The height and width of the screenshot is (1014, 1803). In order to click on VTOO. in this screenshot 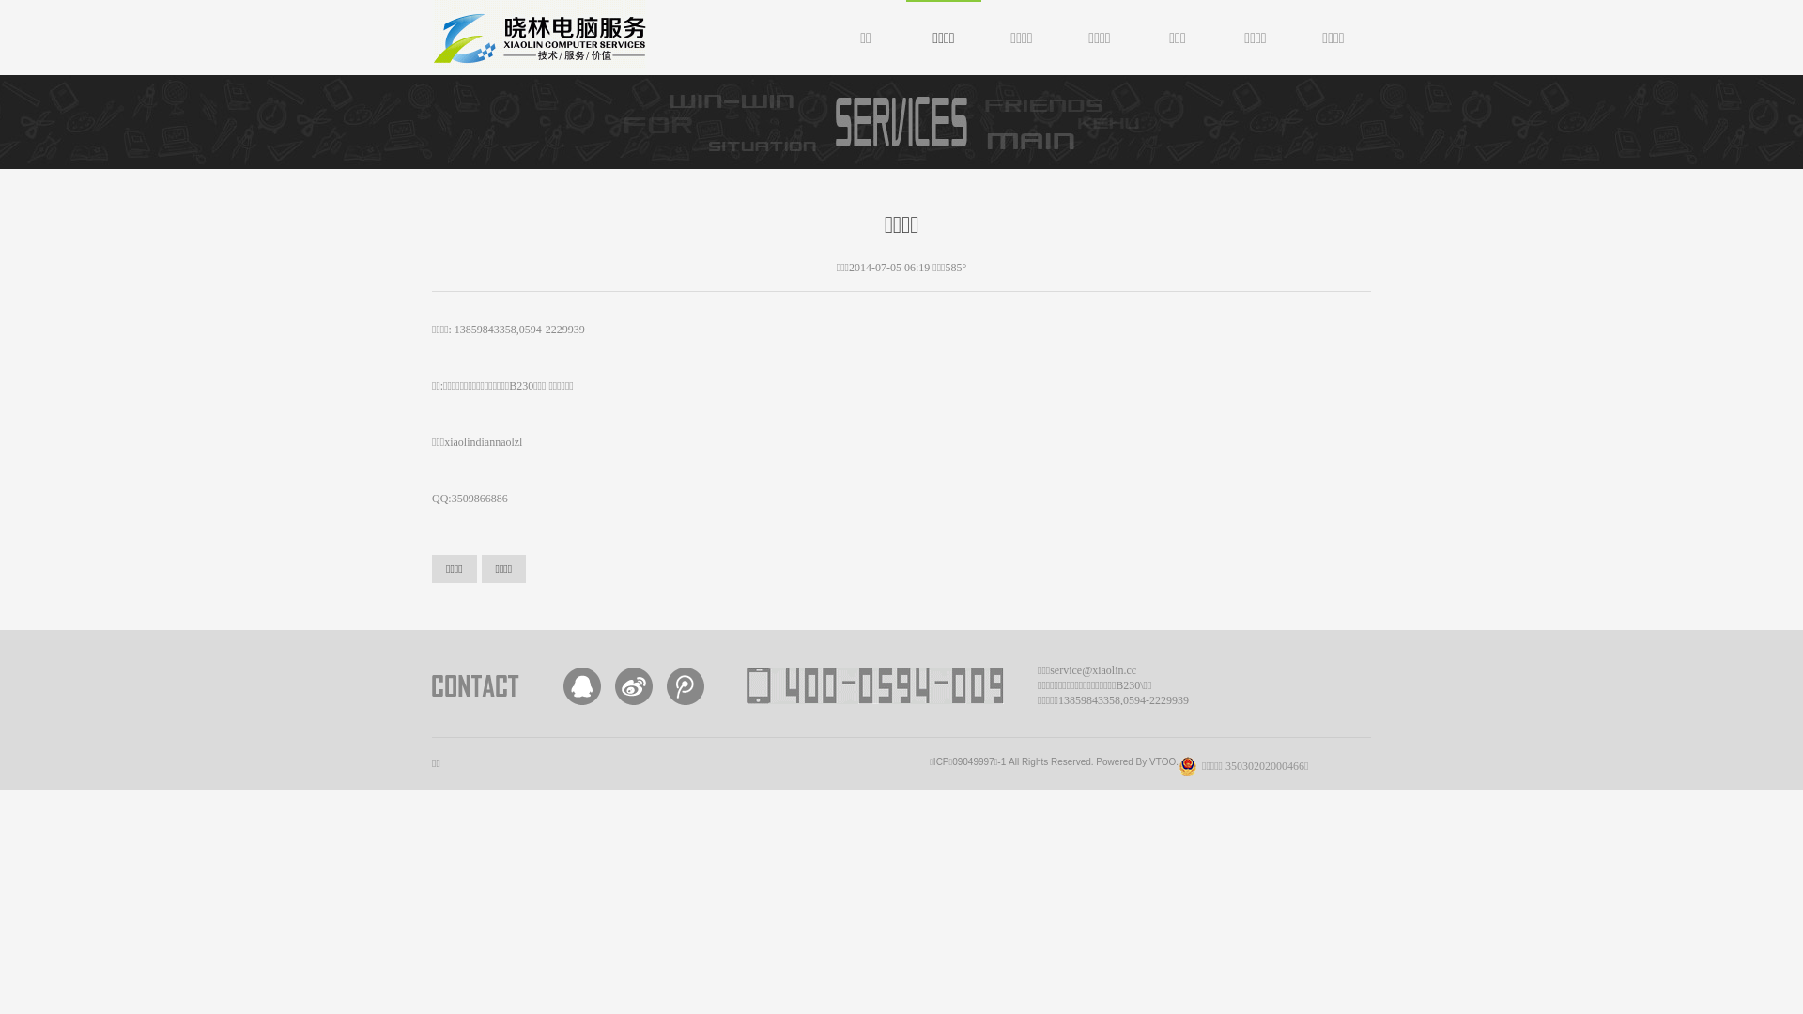, I will do `click(1164, 762)`.